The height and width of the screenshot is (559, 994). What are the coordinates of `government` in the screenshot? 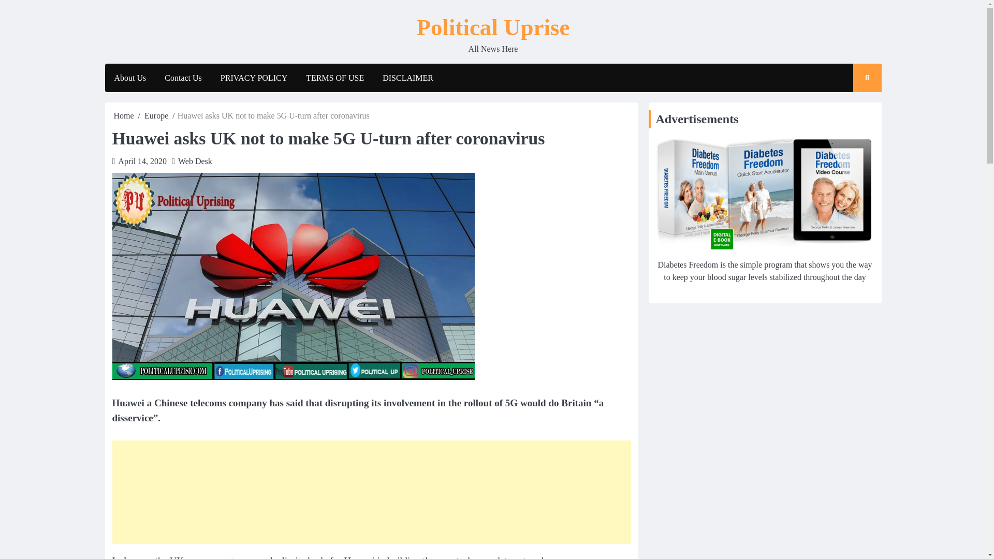 It's located at (210, 557).